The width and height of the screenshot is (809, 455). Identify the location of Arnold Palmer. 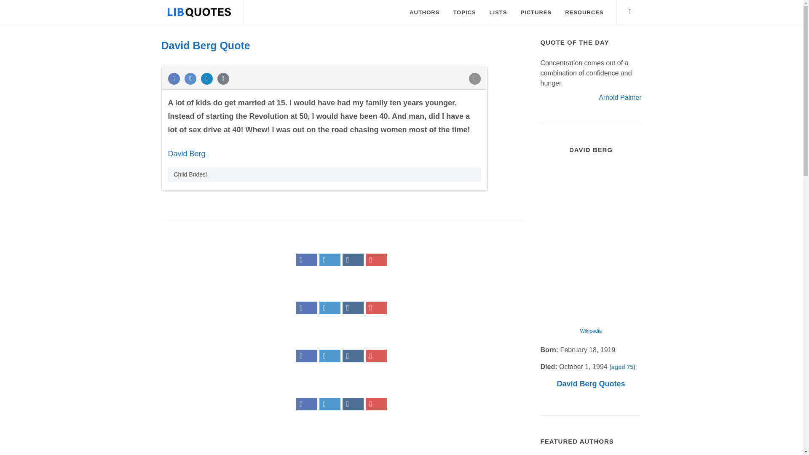
(620, 97).